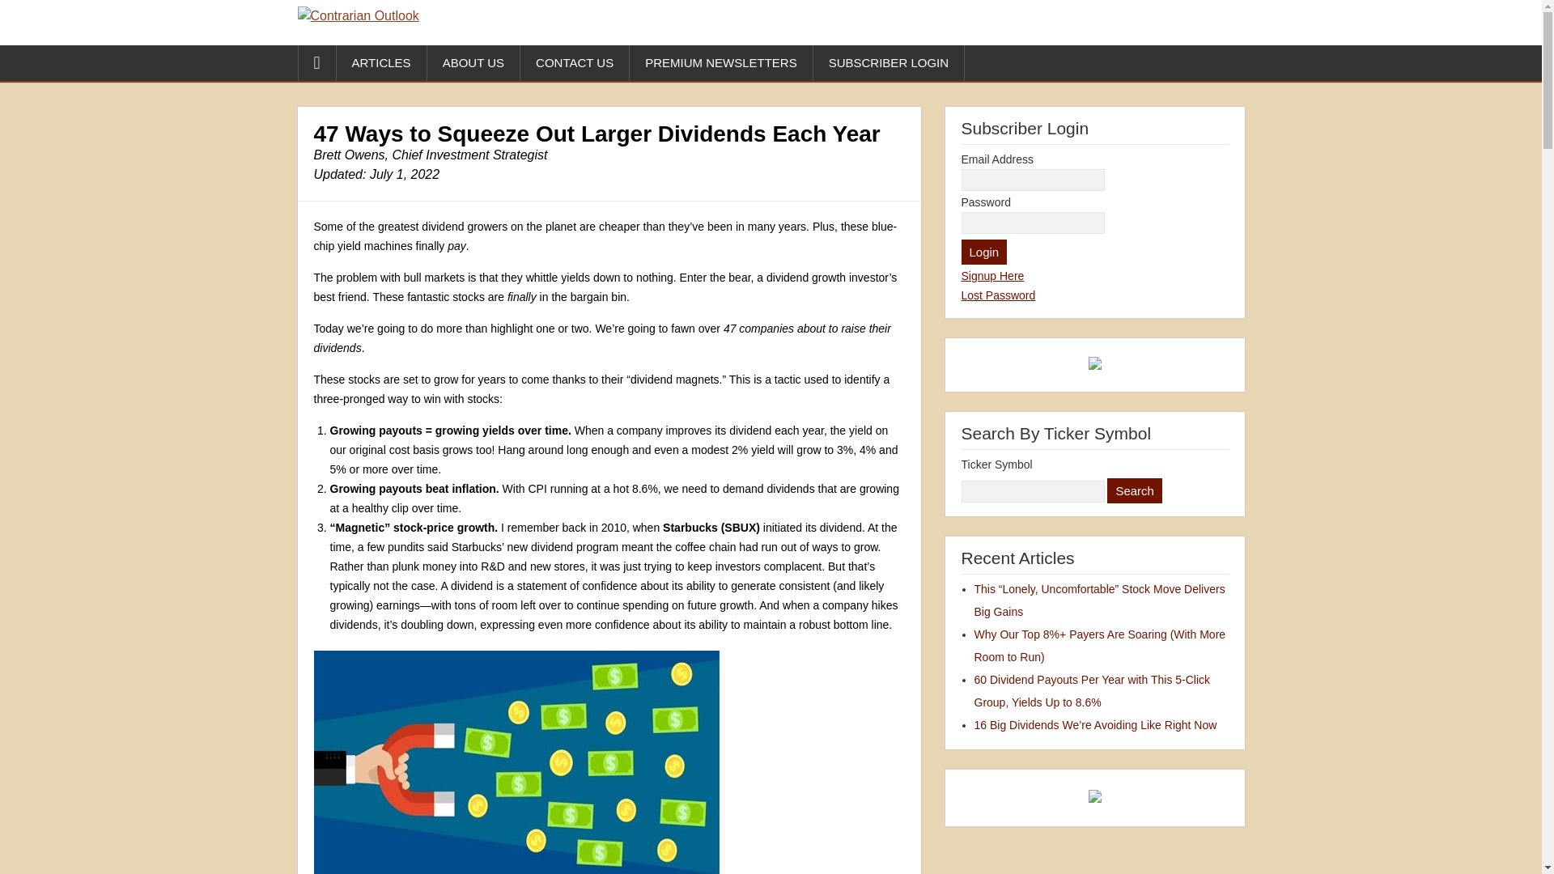 Image resolution: width=1554 pixels, height=874 pixels. What do you see at coordinates (999, 295) in the screenshot?
I see `Lost Password` at bounding box center [999, 295].